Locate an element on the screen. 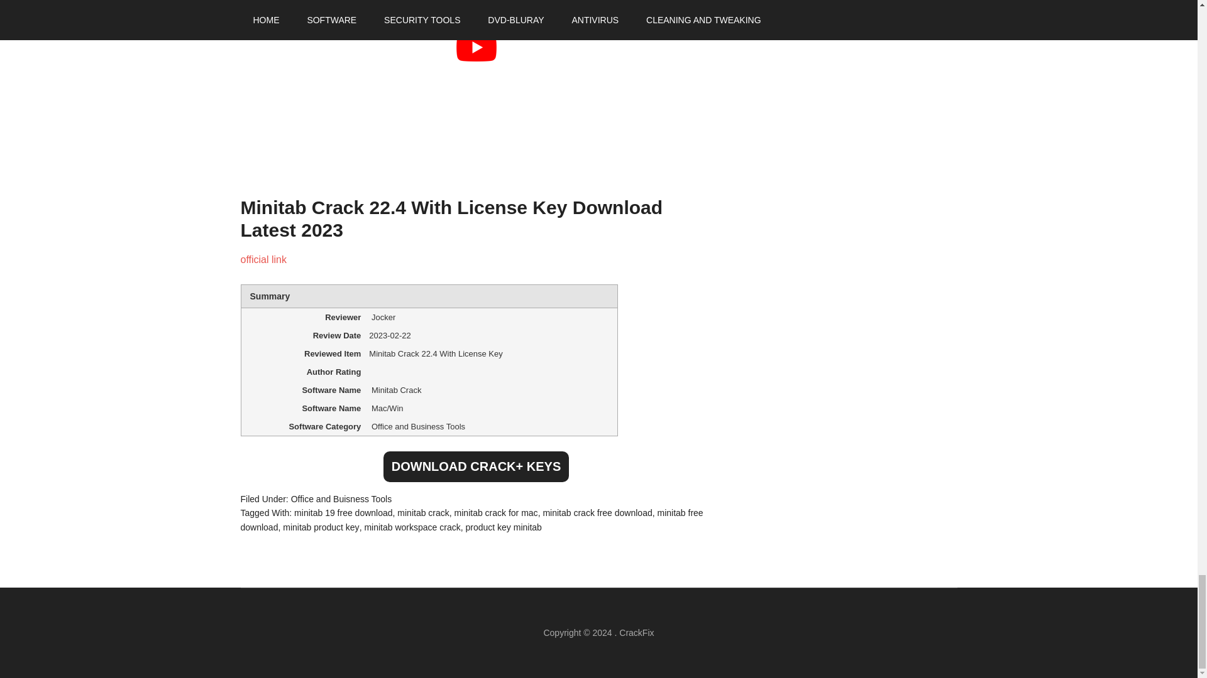 The height and width of the screenshot is (678, 1207). product key minitab is located at coordinates (503, 527).